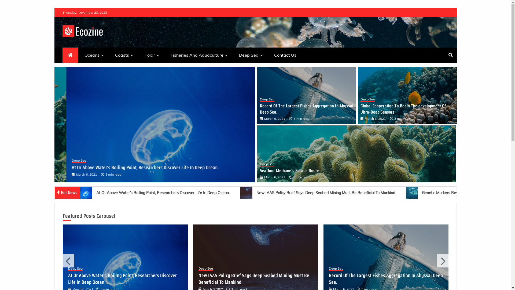 The width and height of the screenshot is (515, 290). I want to click on Previous, so click(69, 261).